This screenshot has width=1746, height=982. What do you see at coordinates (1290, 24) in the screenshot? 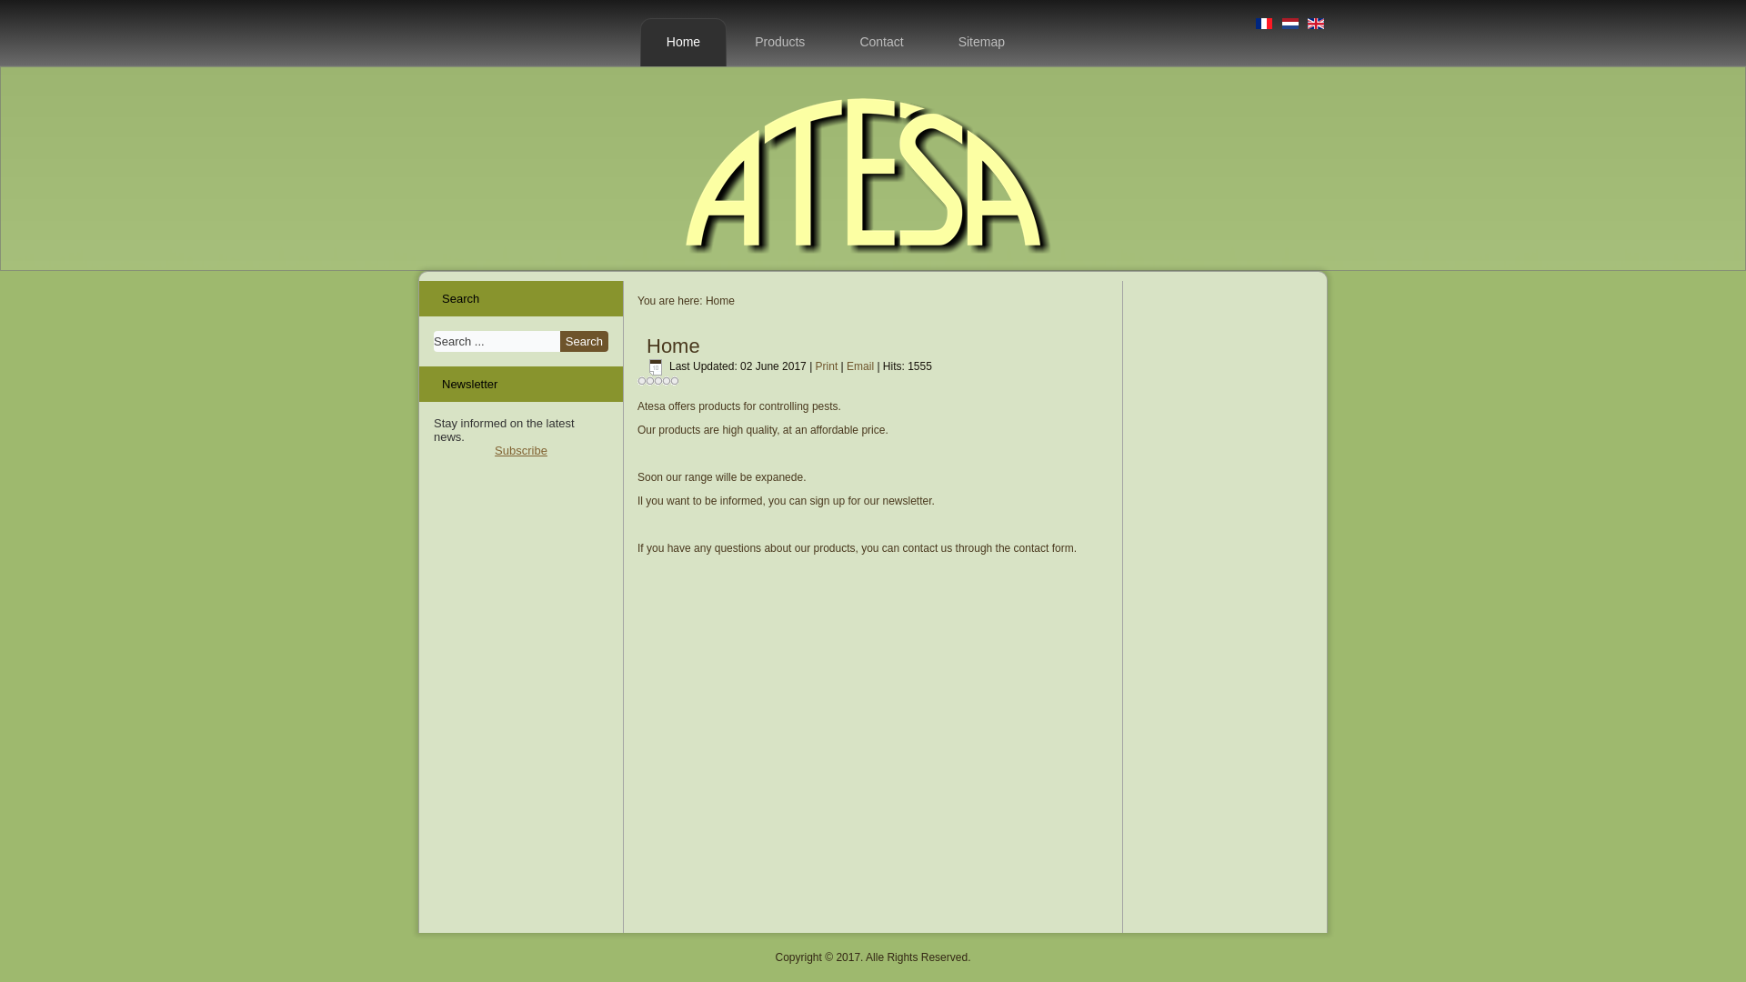
I see `Nederlands (NL)` at bounding box center [1290, 24].